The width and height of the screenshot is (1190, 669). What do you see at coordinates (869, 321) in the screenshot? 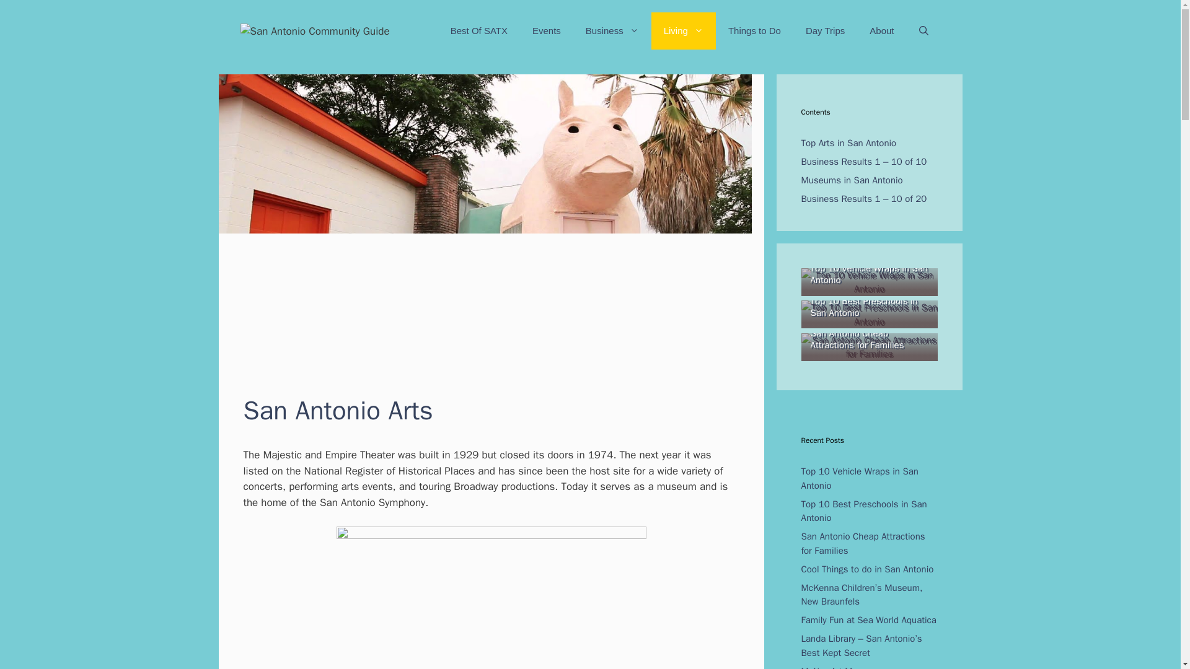
I see `Top 10 Best Preschools in San Antonio` at bounding box center [869, 321].